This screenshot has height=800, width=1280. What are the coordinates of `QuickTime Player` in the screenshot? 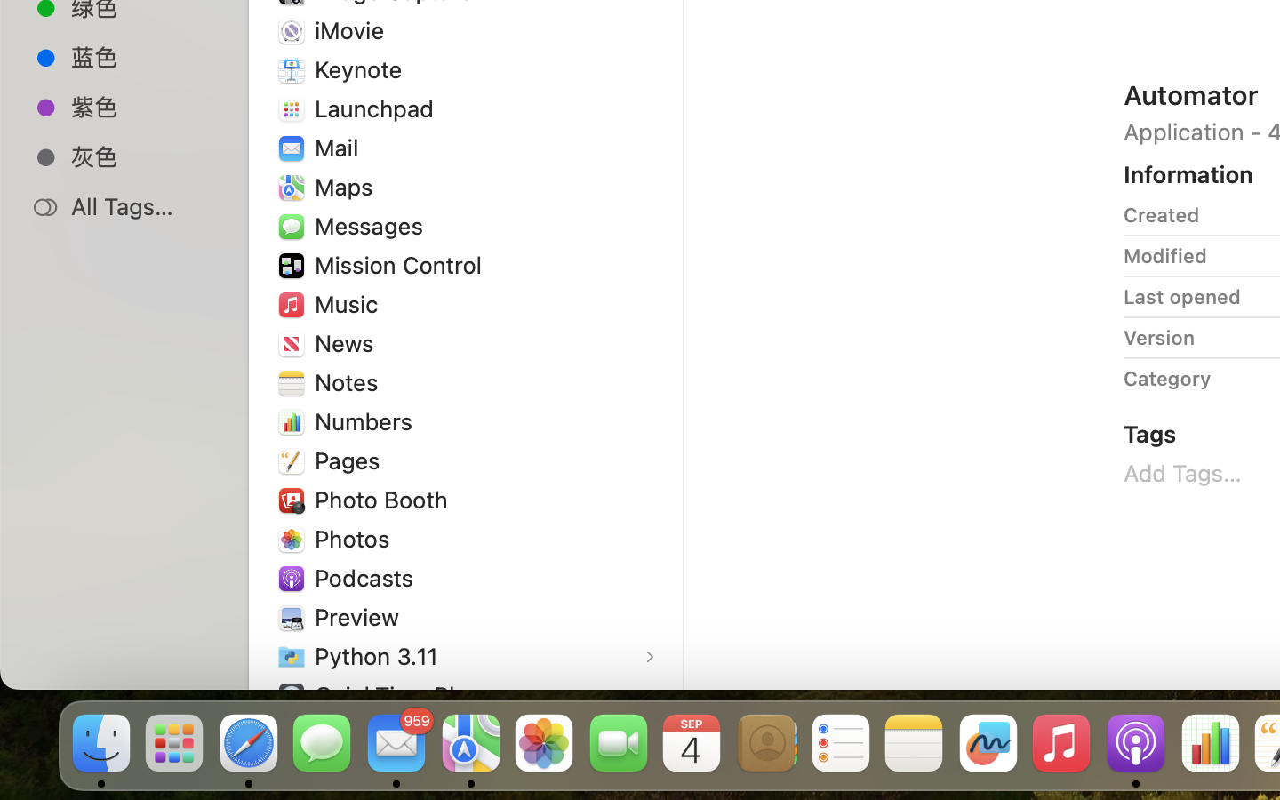 It's located at (412, 695).